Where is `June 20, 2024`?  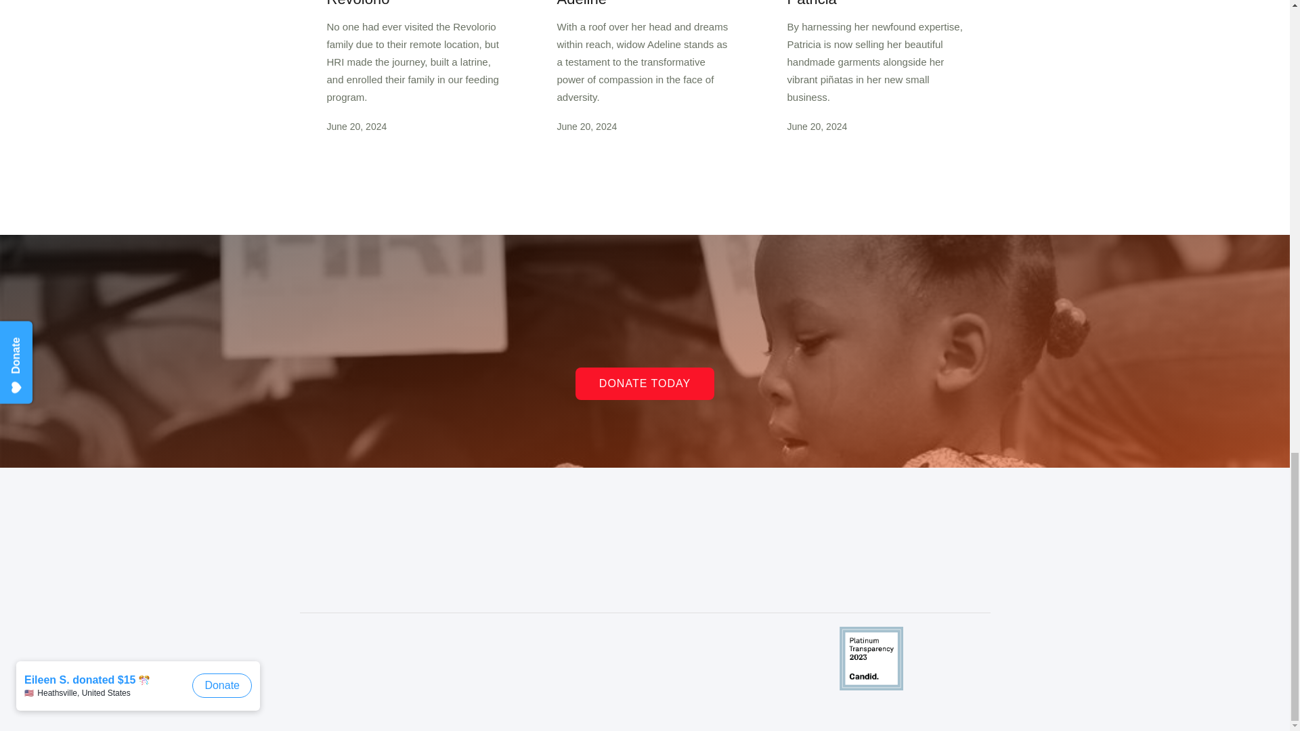 June 20, 2024 is located at coordinates (414, 126).